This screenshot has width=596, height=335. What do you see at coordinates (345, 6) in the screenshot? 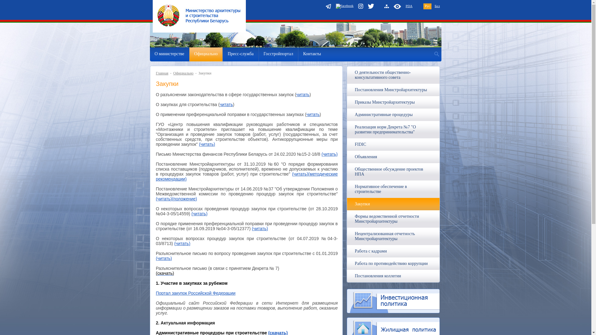
I see `facebook` at bounding box center [345, 6].